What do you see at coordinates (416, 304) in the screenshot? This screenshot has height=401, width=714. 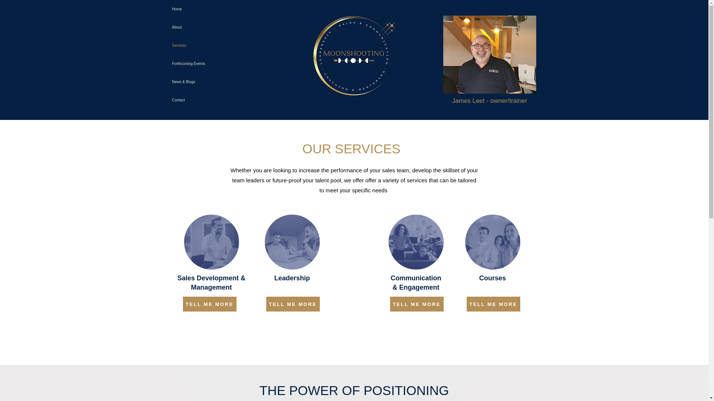 I see `TELL ME MORE` at bounding box center [416, 304].